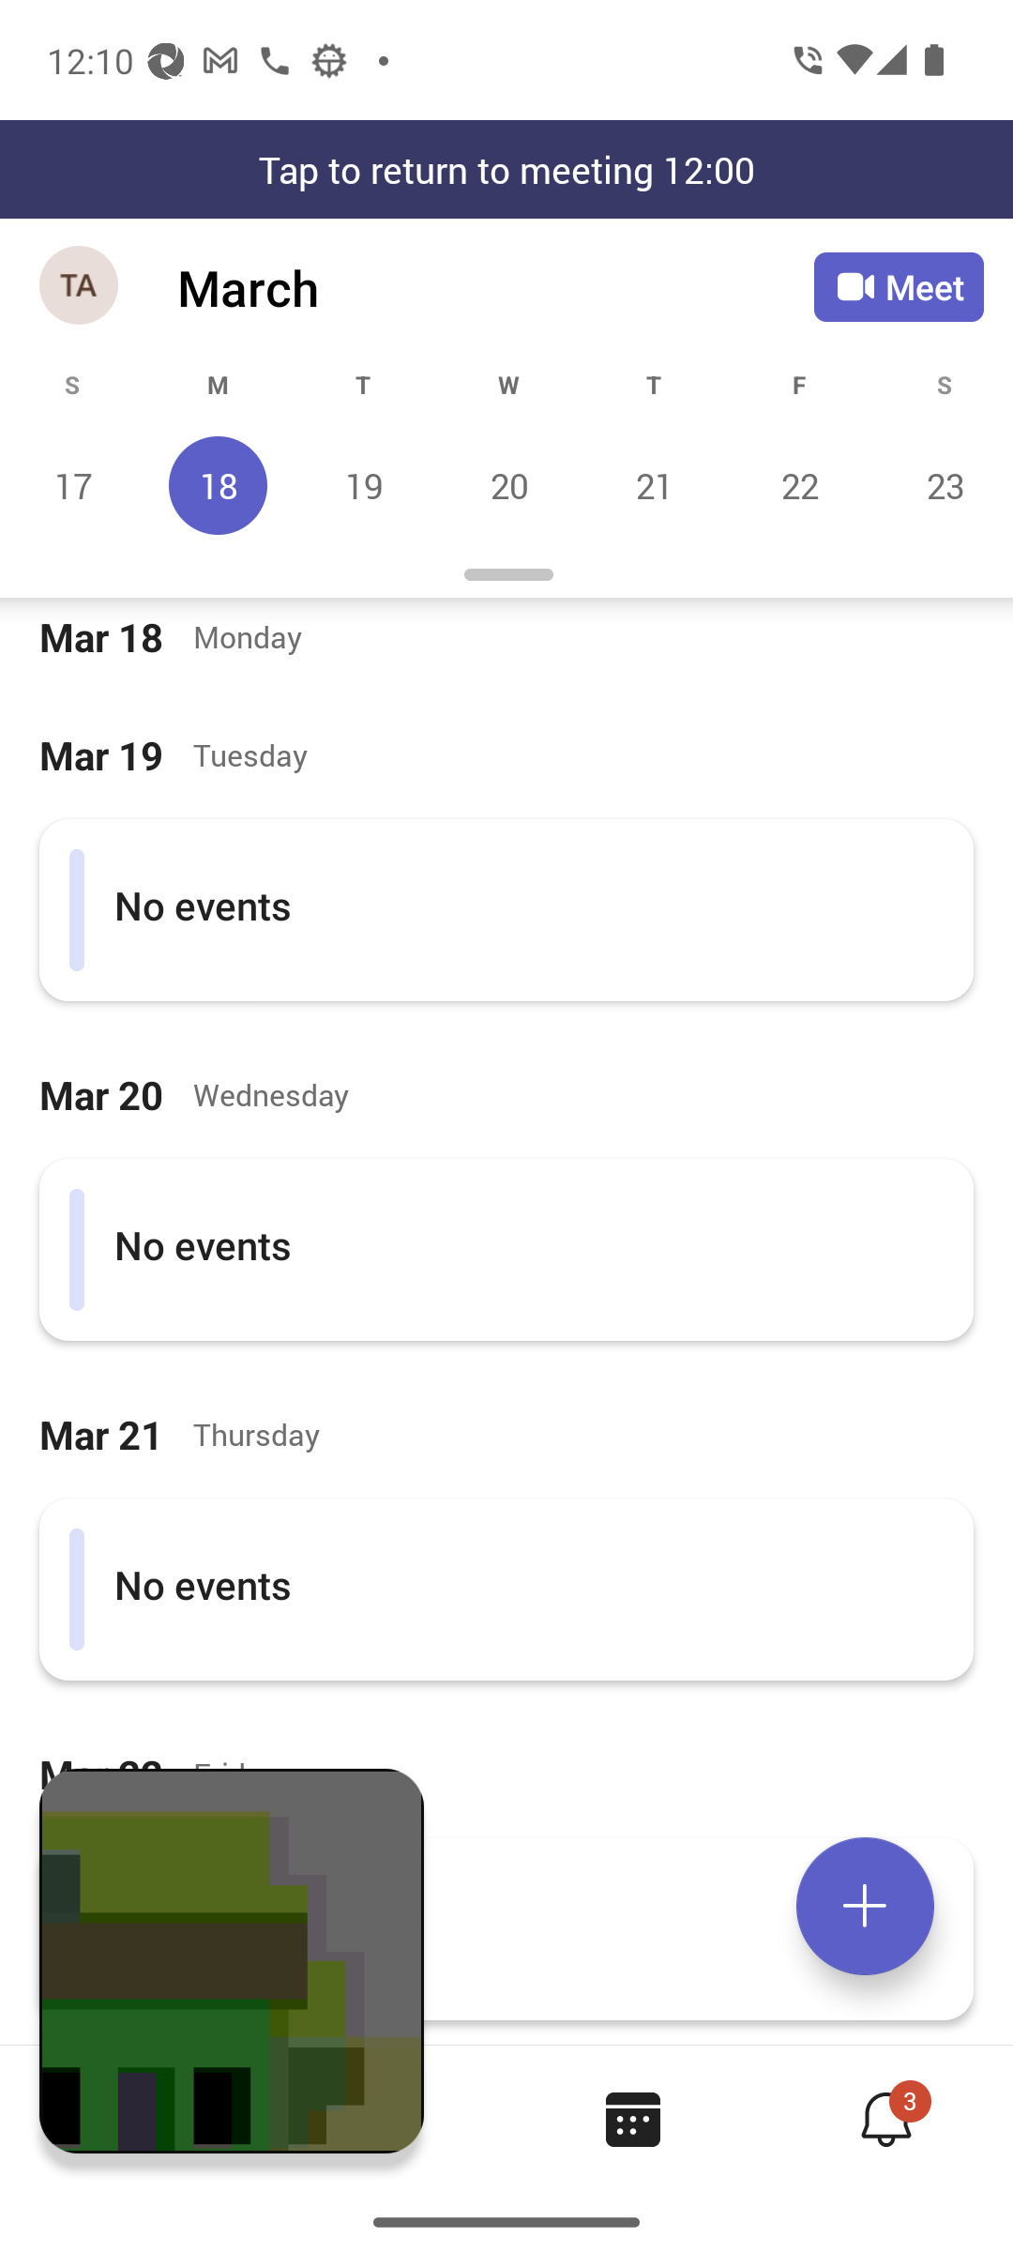  Describe the element at coordinates (865, 1906) in the screenshot. I see `Expand meetings menu` at that location.